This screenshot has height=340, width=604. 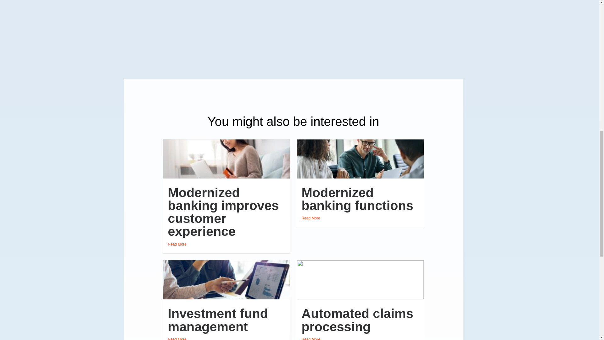 What do you see at coordinates (218, 320) in the screenshot?
I see `Investment fund management` at bounding box center [218, 320].